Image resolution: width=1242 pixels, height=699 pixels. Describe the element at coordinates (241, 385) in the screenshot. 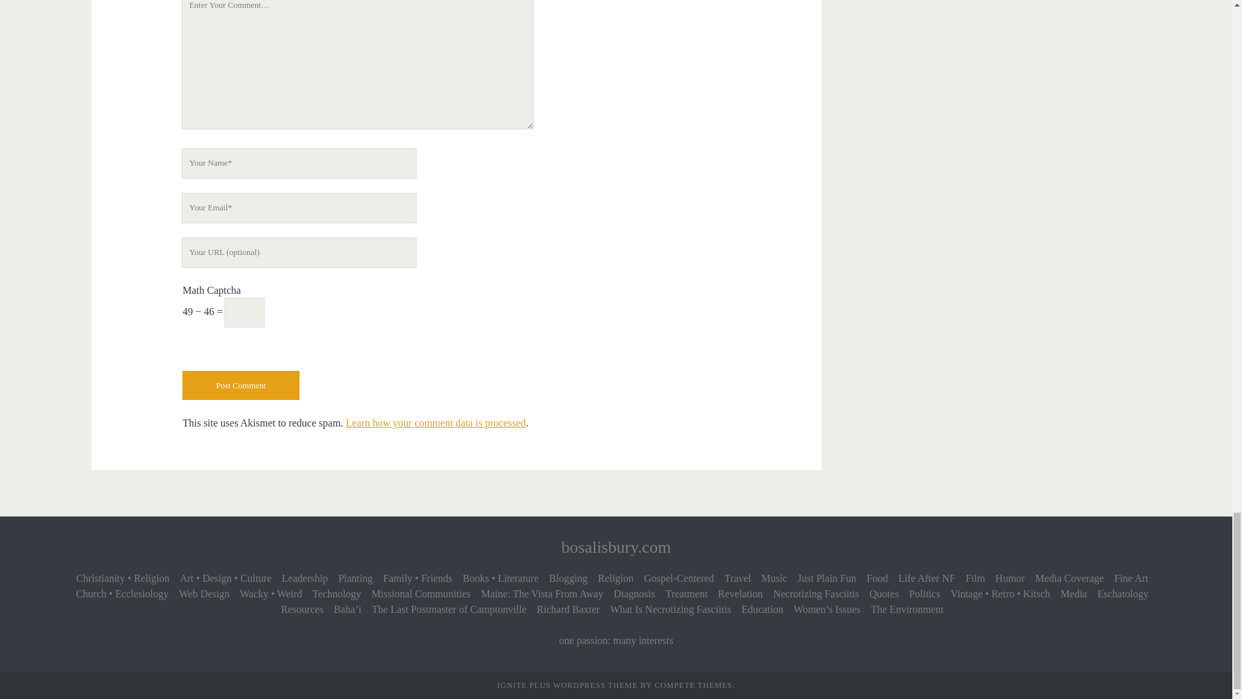

I see `Post Comment` at that location.